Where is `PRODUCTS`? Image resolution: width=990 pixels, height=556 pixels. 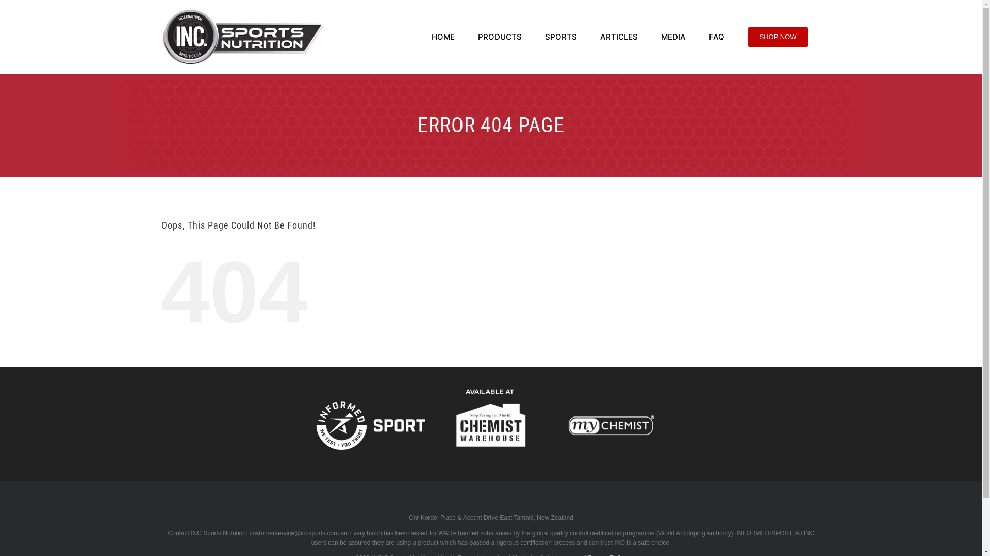
PRODUCTS is located at coordinates (499, 36).